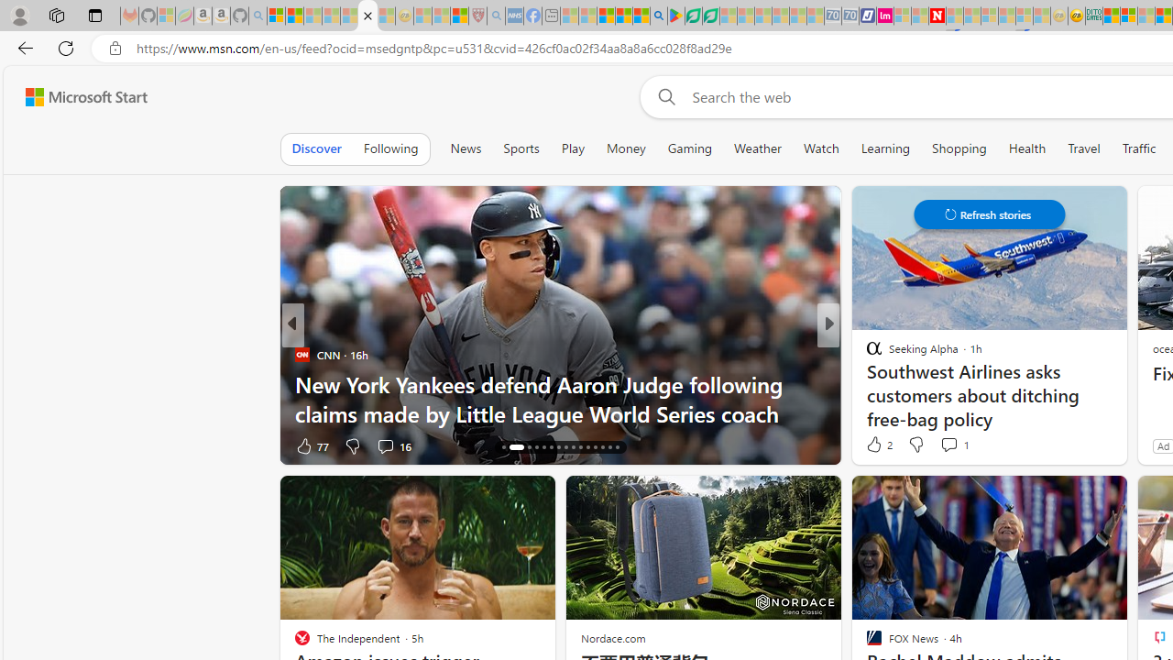 The image size is (1173, 660). Describe the element at coordinates (878, 444) in the screenshot. I see `2 Like` at that location.